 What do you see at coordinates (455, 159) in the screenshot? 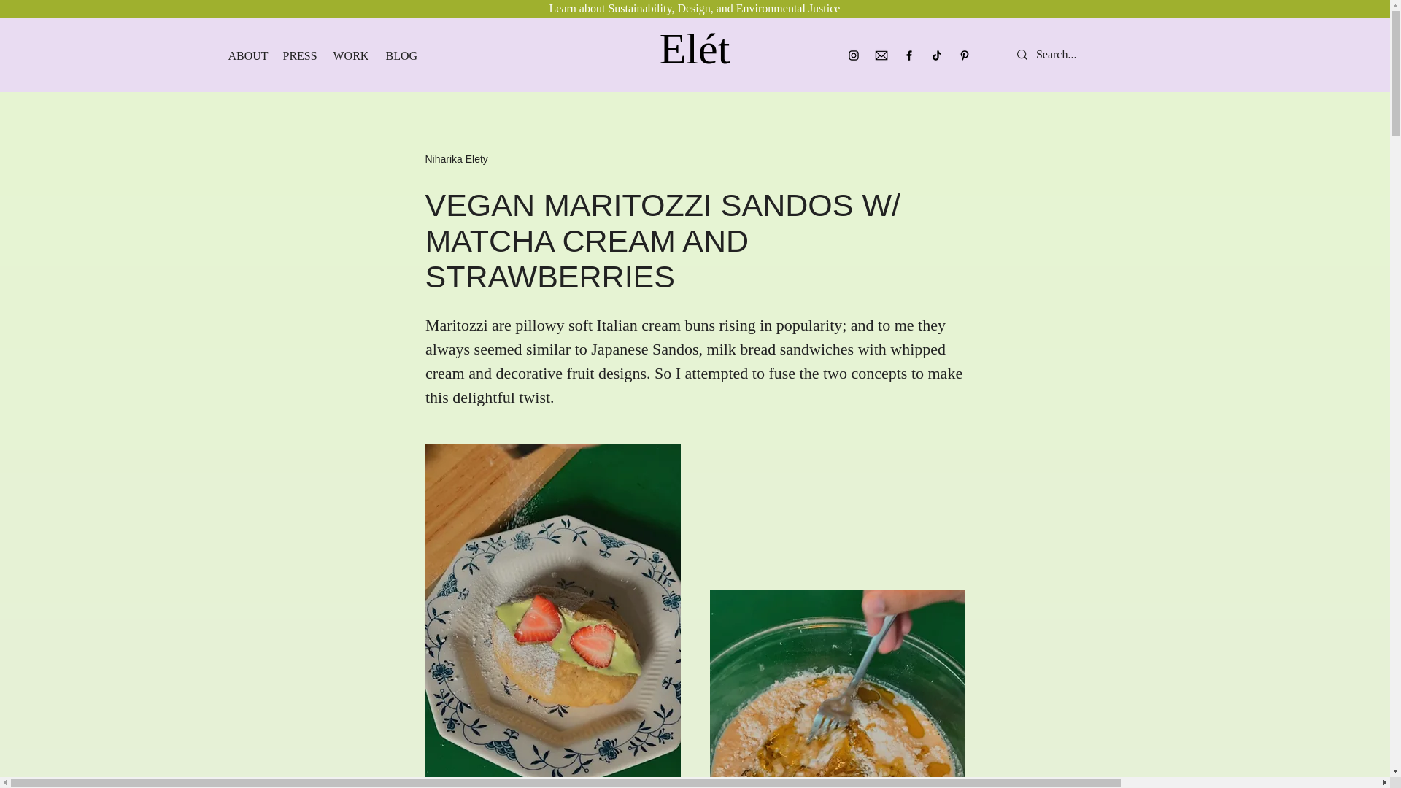
I see `Niharika Elety` at bounding box center [455, 159].